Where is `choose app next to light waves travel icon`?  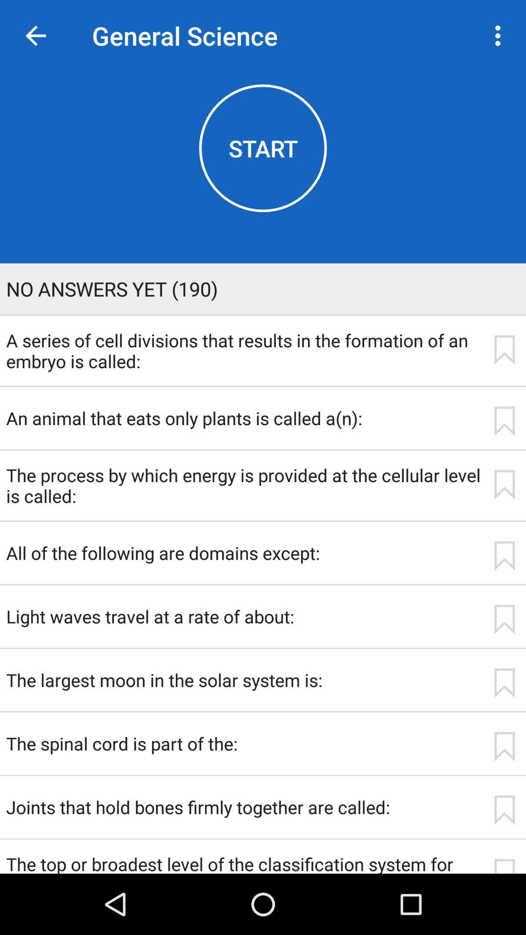
choose app next to light waves travel icon is located at coordinates (504, 619).